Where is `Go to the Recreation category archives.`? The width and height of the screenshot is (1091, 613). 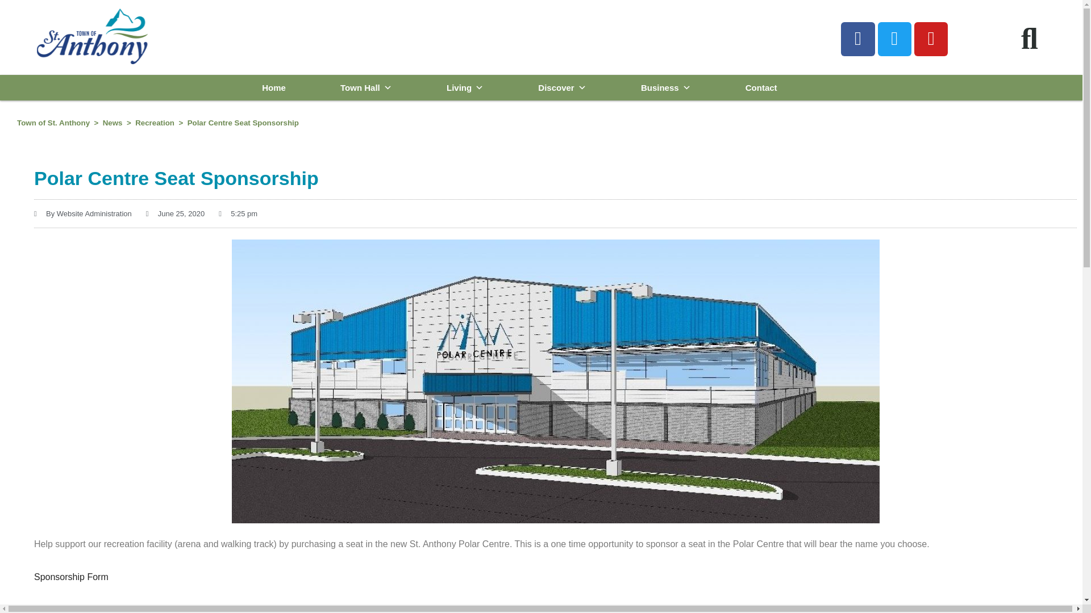 Go to the Recreation category archives. is located at coordinates (155, 123).